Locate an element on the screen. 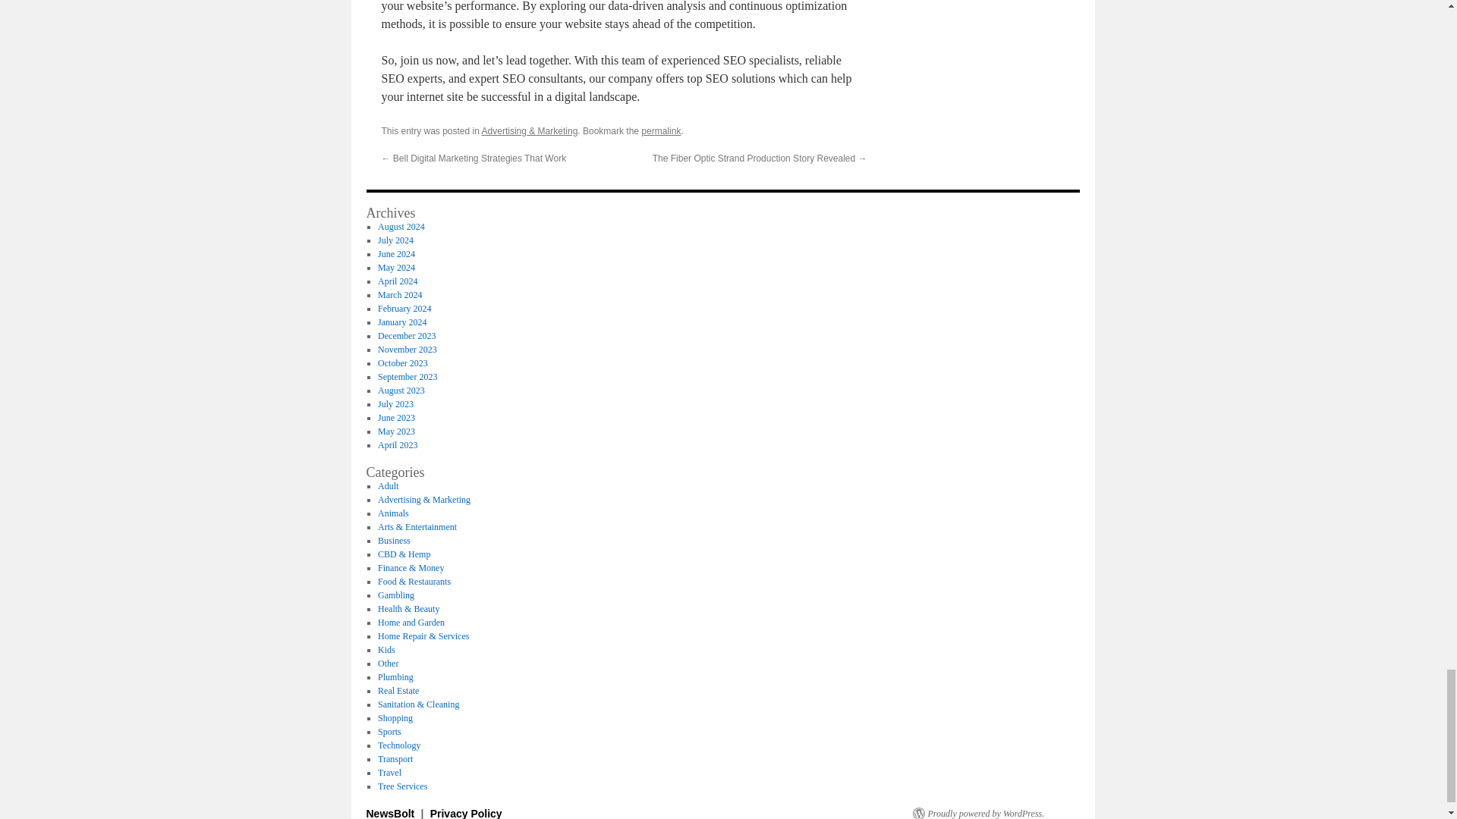  August 2024 is located at coordinates (401, 226).